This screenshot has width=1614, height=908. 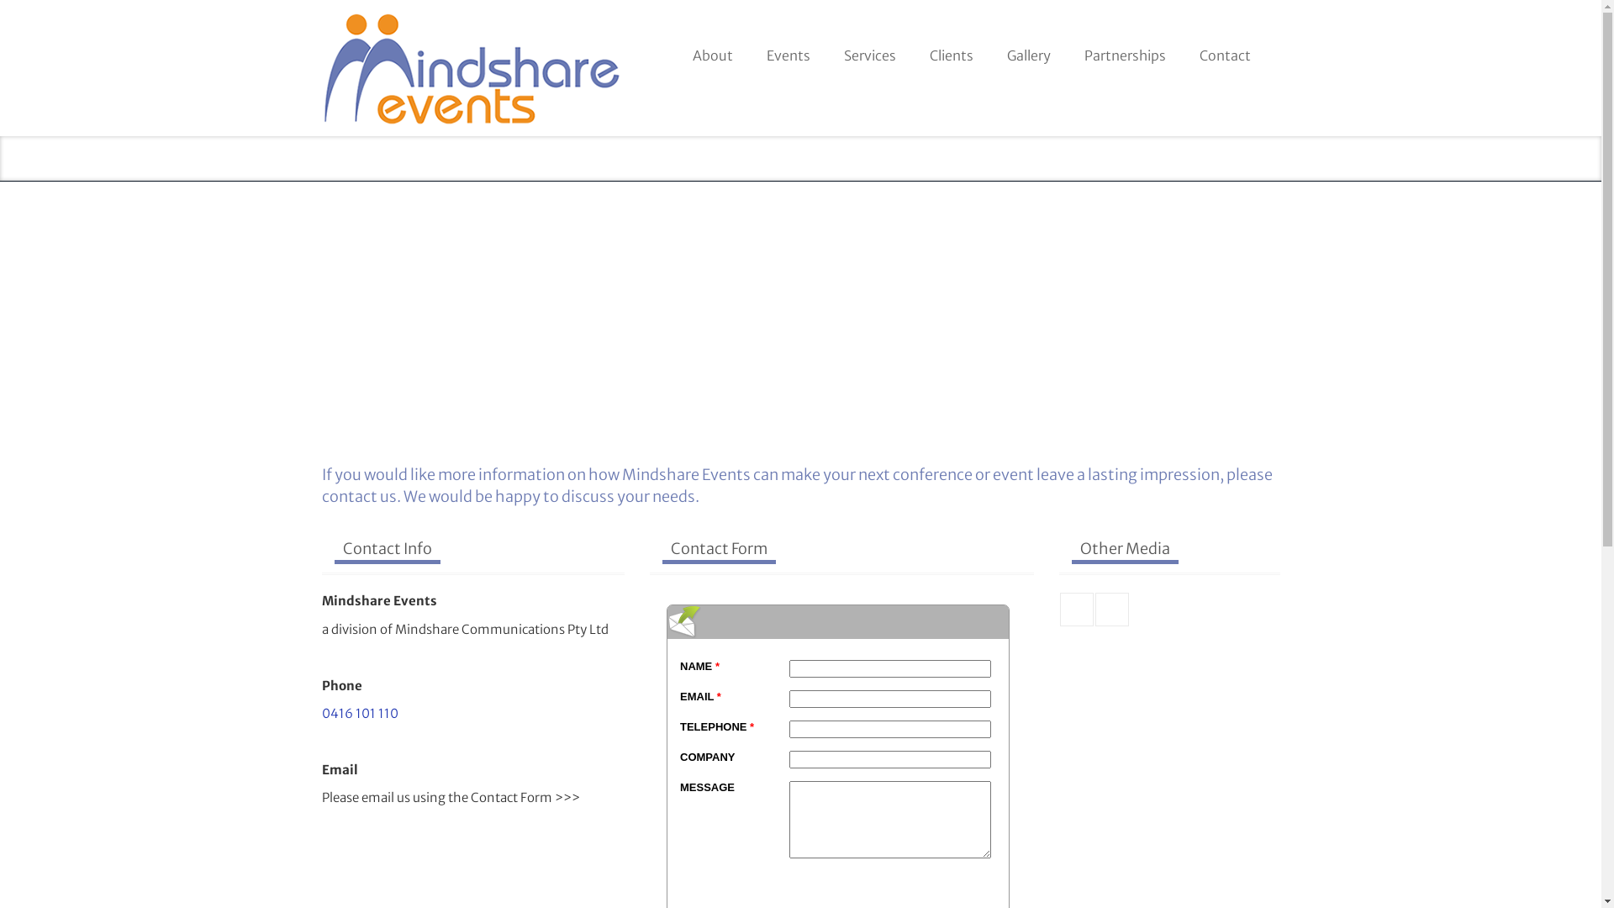 I want to click on Contact, so click(x=1224, y=50).